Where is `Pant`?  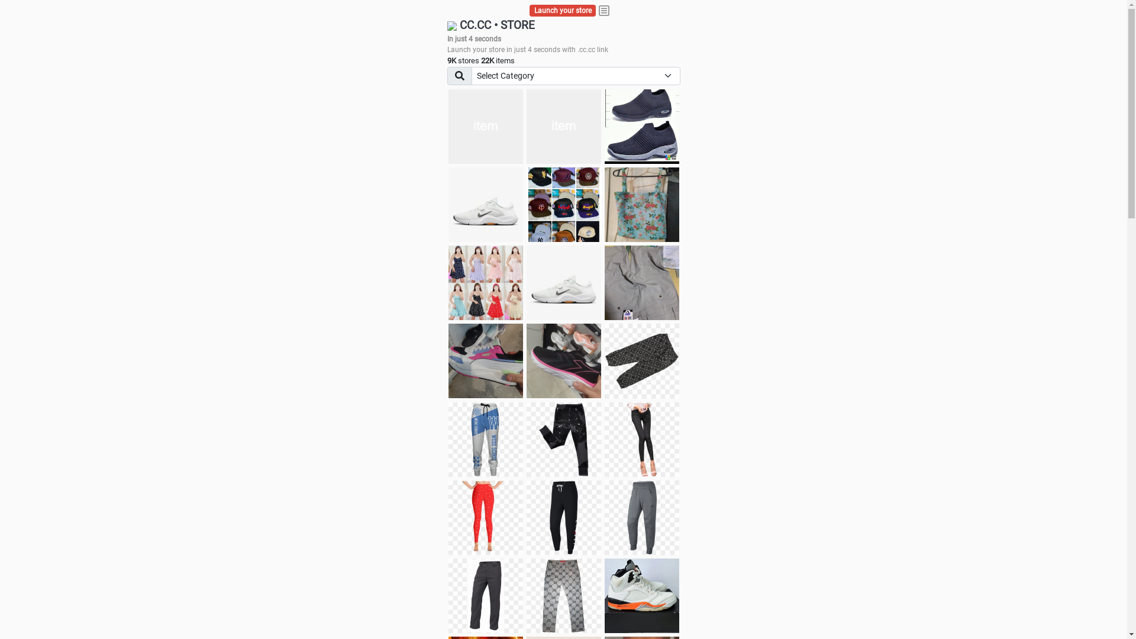 Pant is located at coordinates (486, 596).